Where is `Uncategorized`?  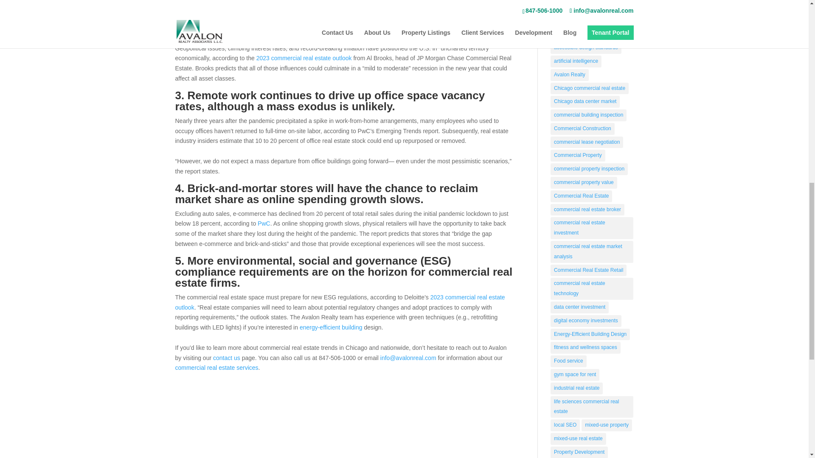 Uncategorized is located at coordinates (570, 1).